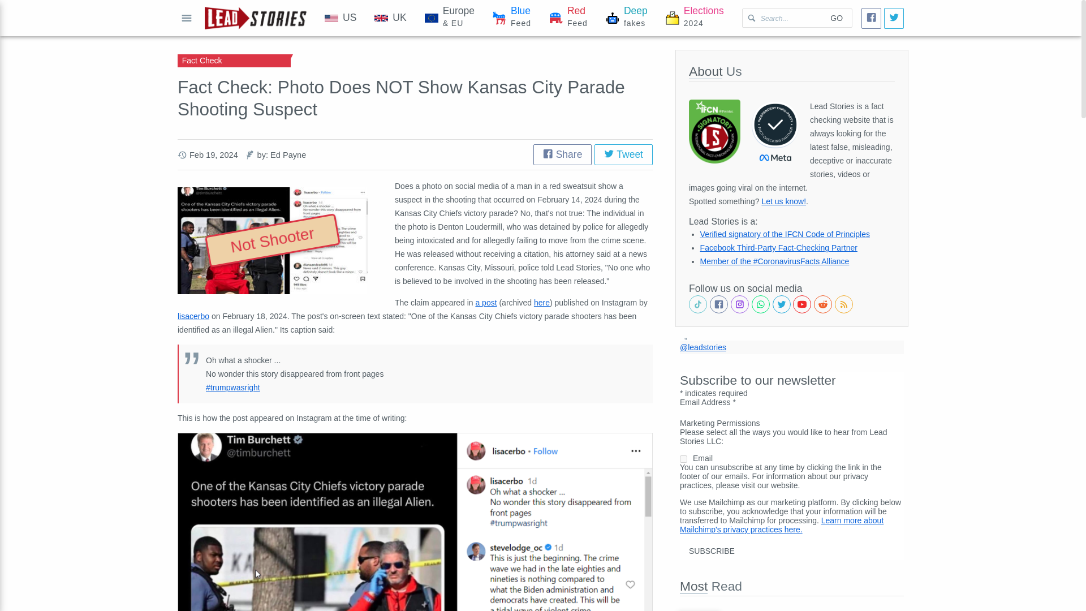 The height and width of the screenshot is (611, 1086). What do you see at coordinates (511, 18) in the screenshot?
I see `a post` at bounding box center [511, 18].